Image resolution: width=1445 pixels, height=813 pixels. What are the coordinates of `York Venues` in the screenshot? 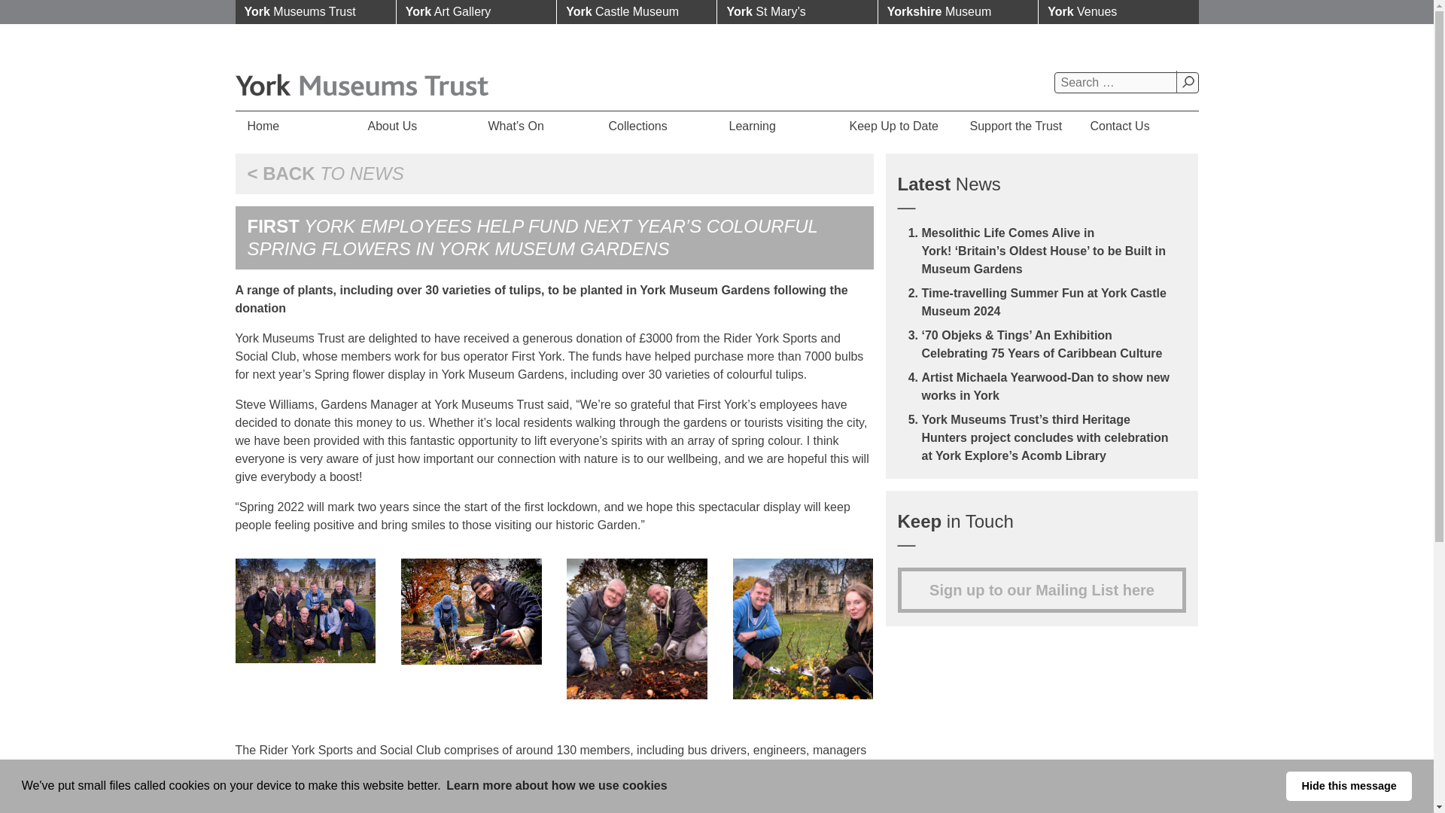 It's located at (1118, 12).